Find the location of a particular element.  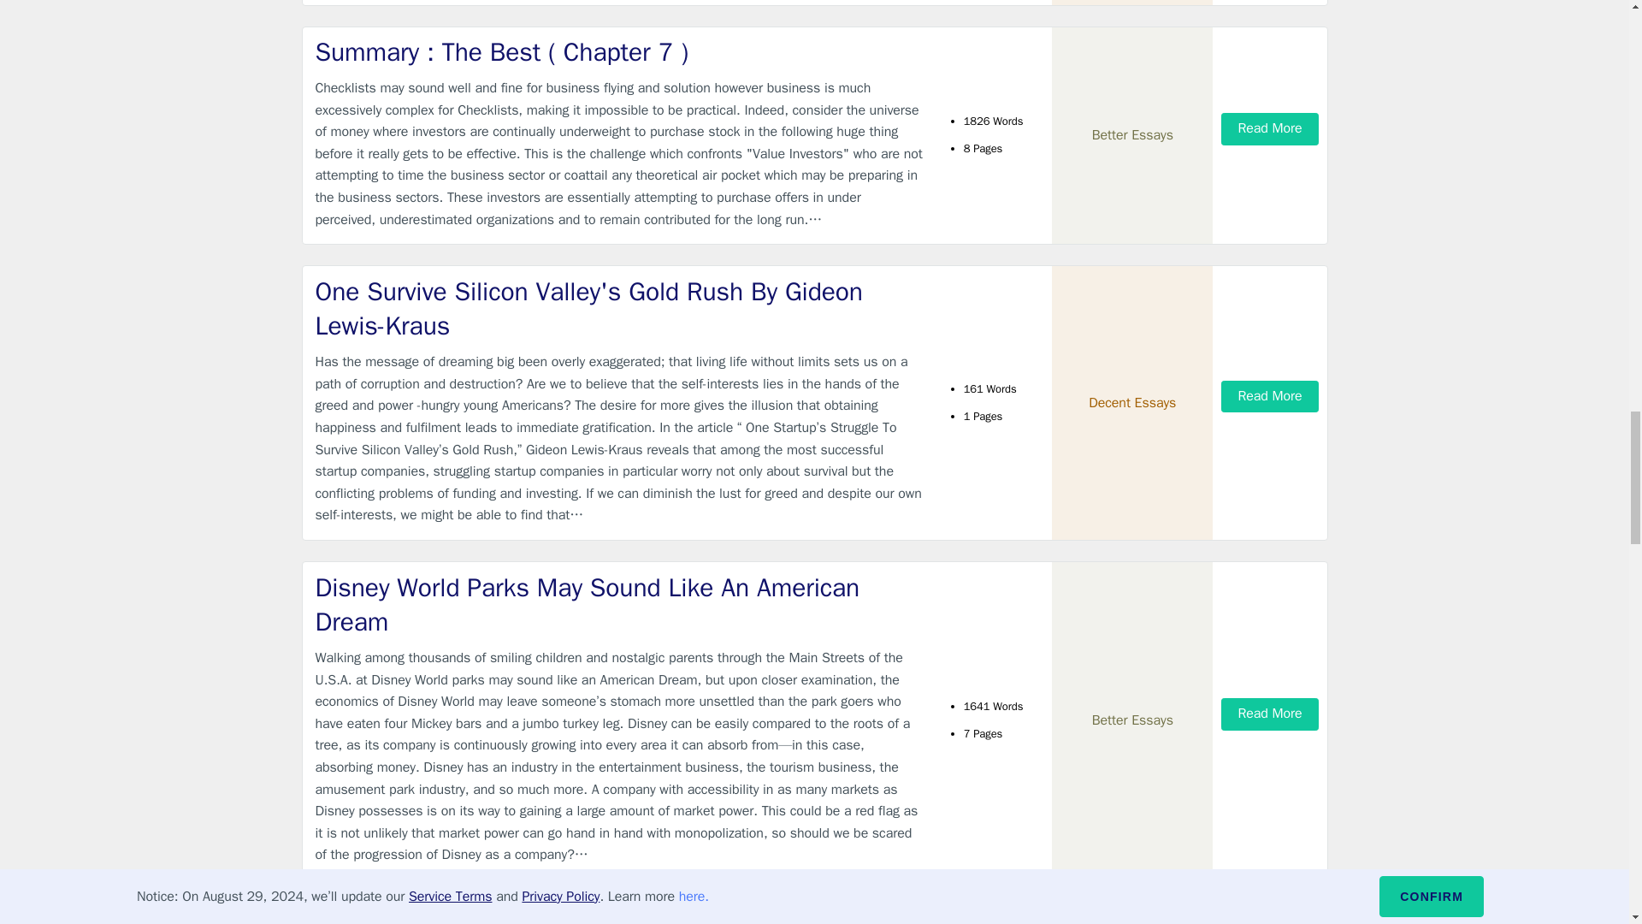

One Survive Silicon Valley's Gold Rush By Gideon Lewis-Kraus is located at coordinates (619, 308).